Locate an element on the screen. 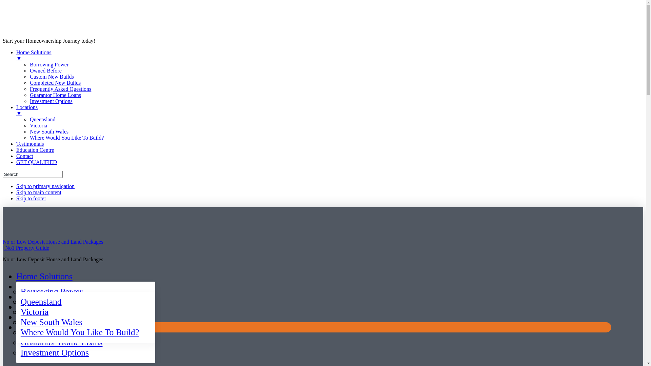 The height and width of the screenshot is (366, 651). Owned Before is located at coordinates (46, 302).